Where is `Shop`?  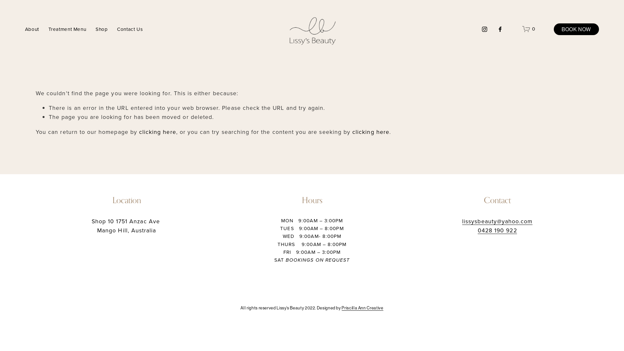 Shop is located at coordinates (101, 29).